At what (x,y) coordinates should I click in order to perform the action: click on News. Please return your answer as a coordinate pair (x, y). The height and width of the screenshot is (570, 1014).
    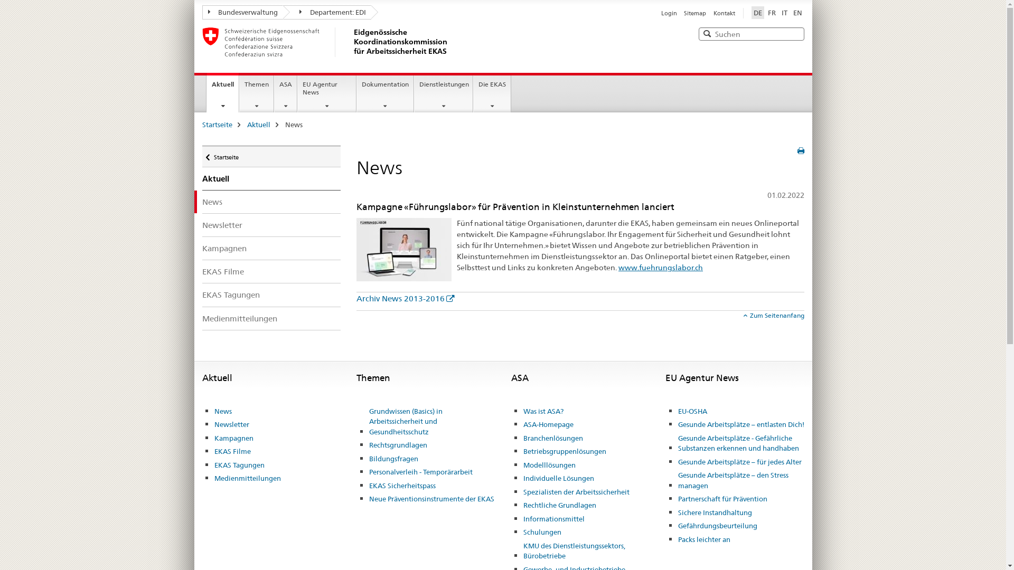
    Looking at the image, I should click on (223, 412).